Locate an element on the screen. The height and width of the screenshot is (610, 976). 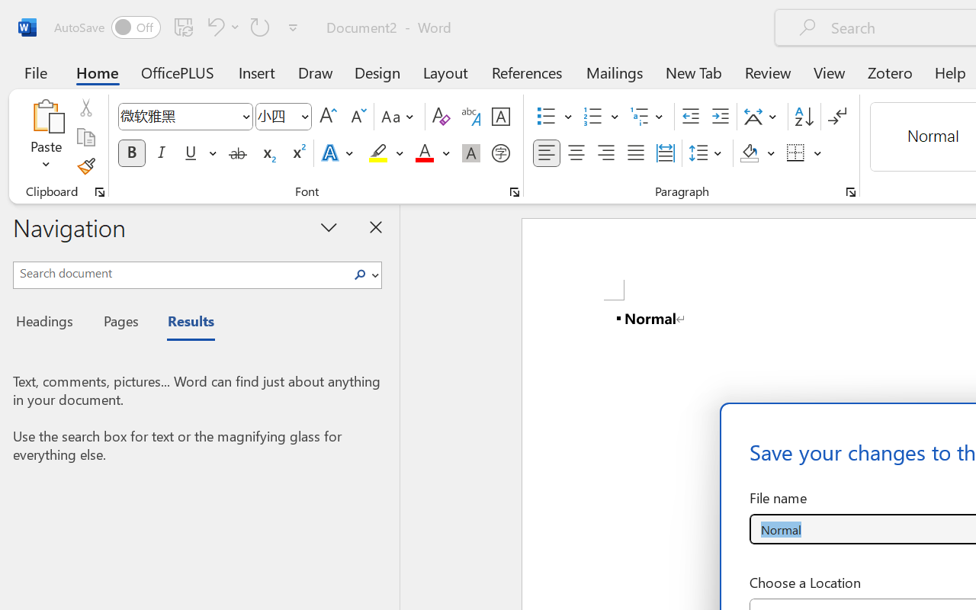
Repeat Text Fill Effect is located at coordinates (260, 27).